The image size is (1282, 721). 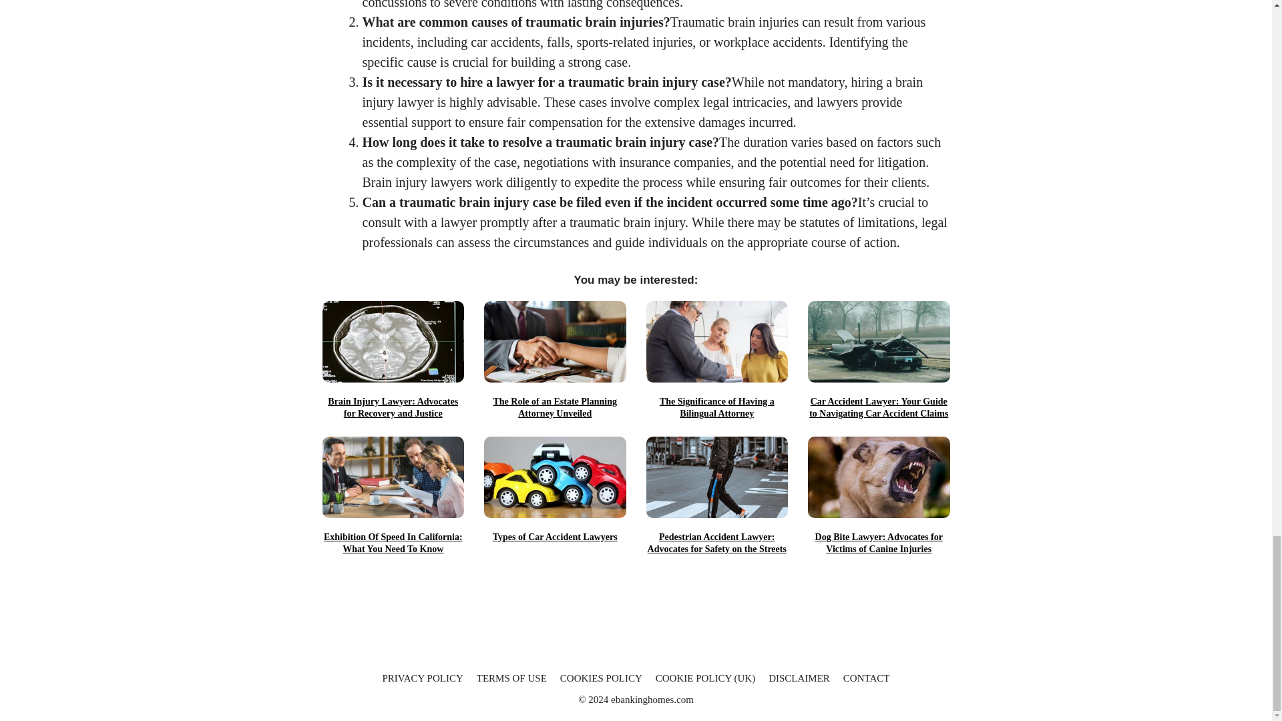 What do you see at coordinates (556, 407) in the screenshot?
I see `The Role of an Estate Planning Attorney Unveiled` at bounding box center [556, 407].